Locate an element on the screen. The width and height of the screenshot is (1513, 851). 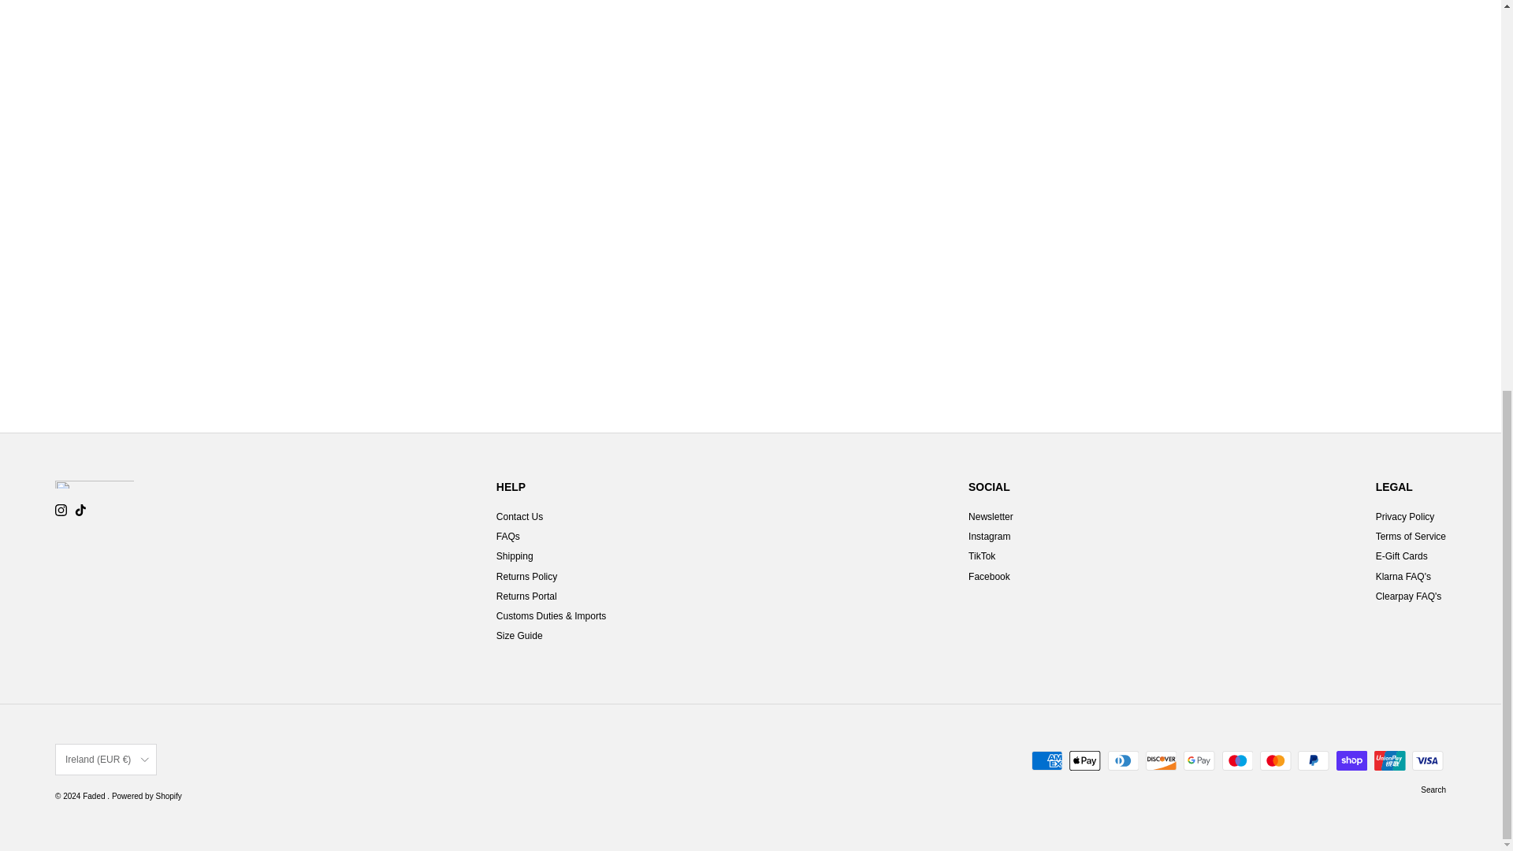
Visa is located at coordinates (1427, 760).